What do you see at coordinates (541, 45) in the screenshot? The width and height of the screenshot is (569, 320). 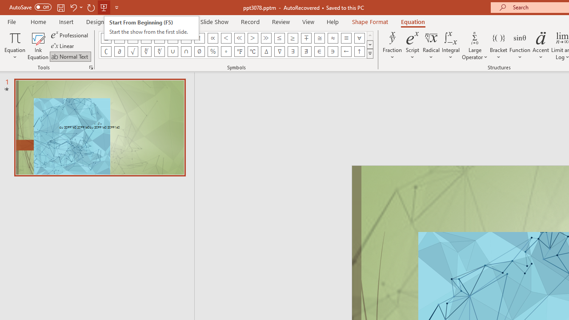 I see `Accent` at bounding box center [541, 45].